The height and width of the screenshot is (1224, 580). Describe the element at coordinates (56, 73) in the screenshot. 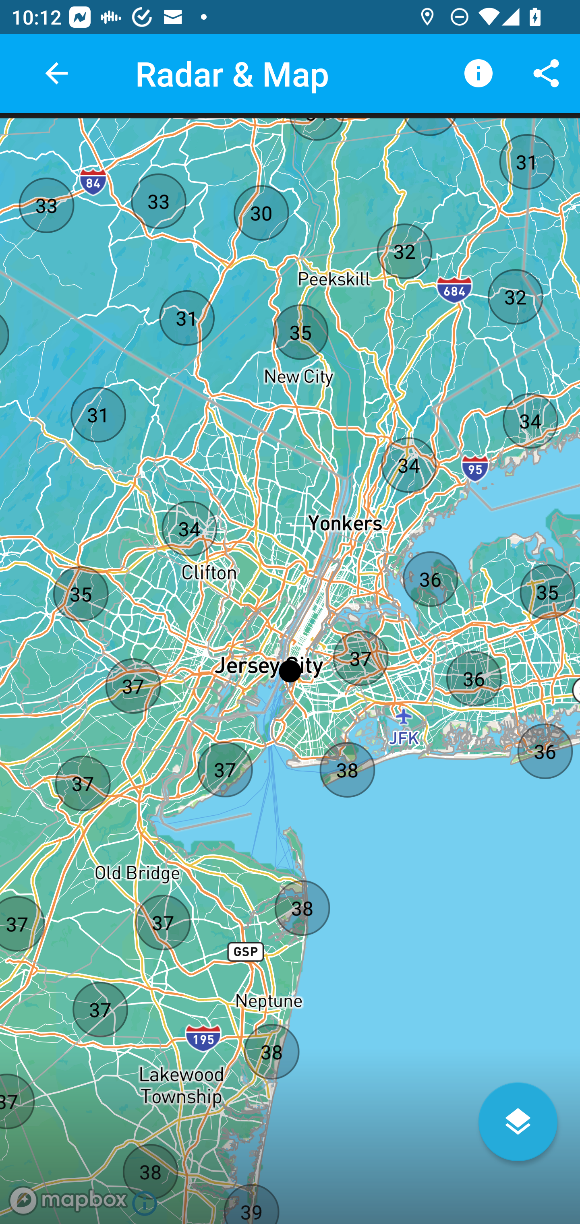

I see `back` at that location.